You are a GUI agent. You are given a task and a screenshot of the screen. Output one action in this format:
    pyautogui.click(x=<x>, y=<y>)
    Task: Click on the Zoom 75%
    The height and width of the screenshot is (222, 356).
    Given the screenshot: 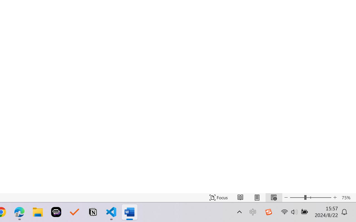 What is the action you would take?
    pyautogui.click(x=347, y=198)
    